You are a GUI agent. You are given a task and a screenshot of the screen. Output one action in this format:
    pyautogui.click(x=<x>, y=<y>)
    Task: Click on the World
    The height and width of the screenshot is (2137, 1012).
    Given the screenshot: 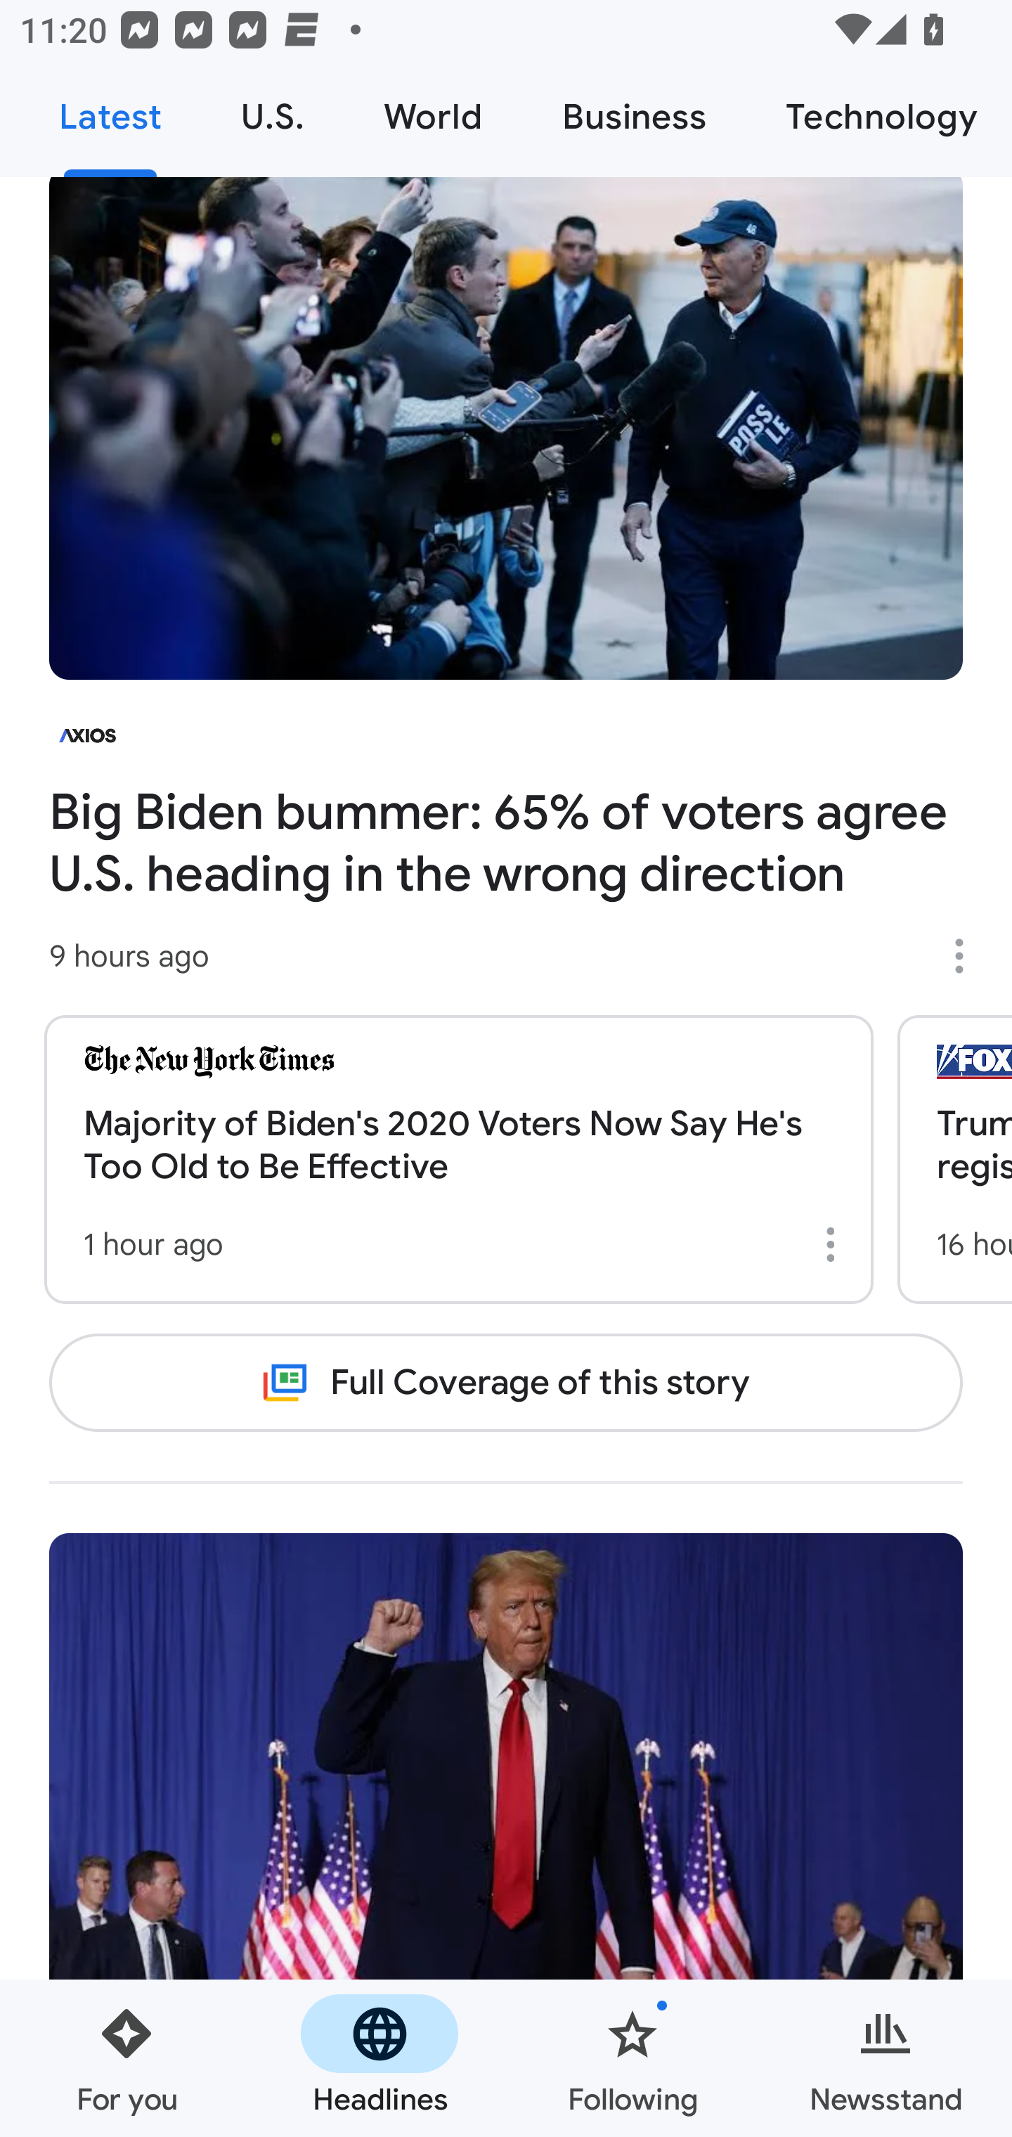 What is the action you would take?
    pyautogui.click(x=433, y=118)
    